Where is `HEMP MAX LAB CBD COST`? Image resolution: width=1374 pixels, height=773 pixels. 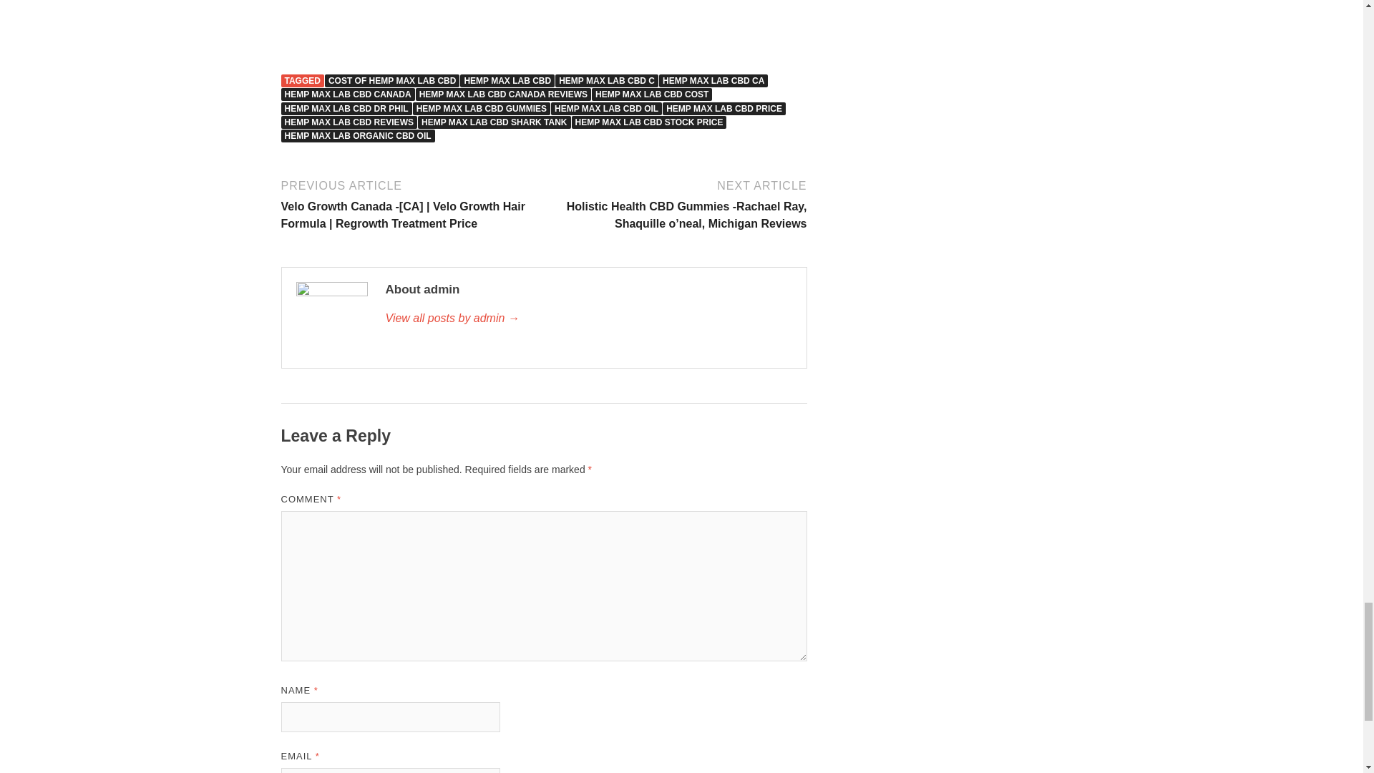
HEMP MAX LAB CBD COST is located at coordinates (651, 94).